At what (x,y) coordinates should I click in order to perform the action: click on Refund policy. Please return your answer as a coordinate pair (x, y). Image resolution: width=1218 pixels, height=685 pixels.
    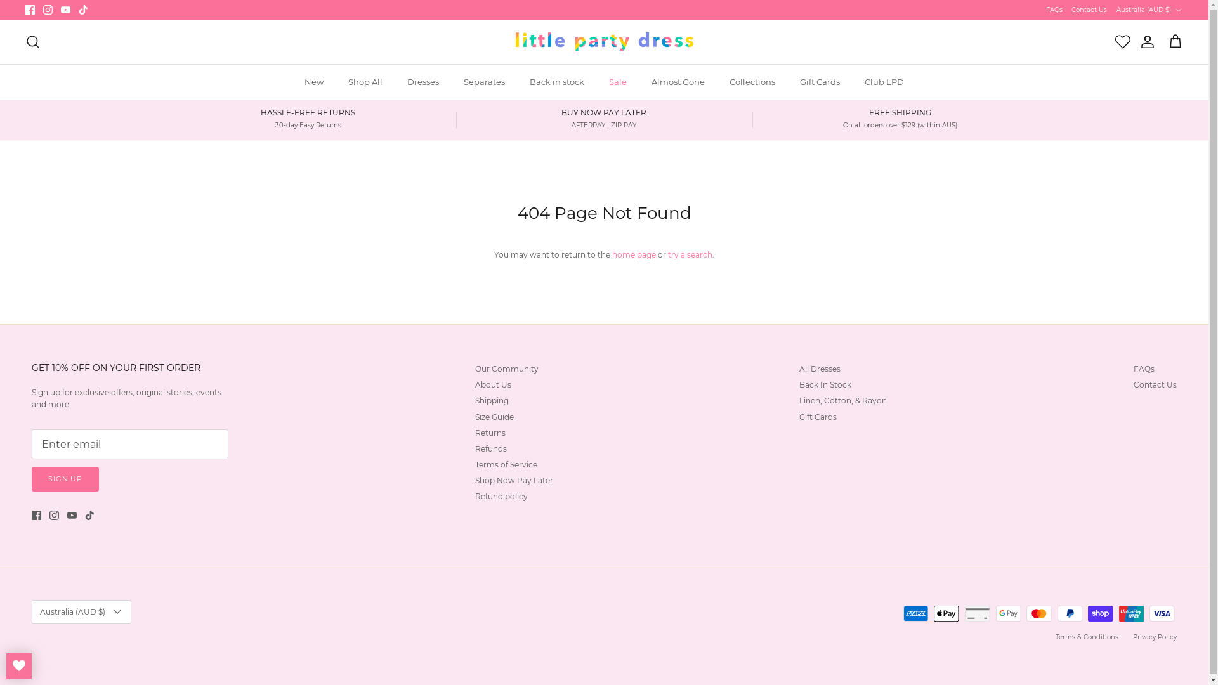
    Looking at the image, I should click on (501, 496).